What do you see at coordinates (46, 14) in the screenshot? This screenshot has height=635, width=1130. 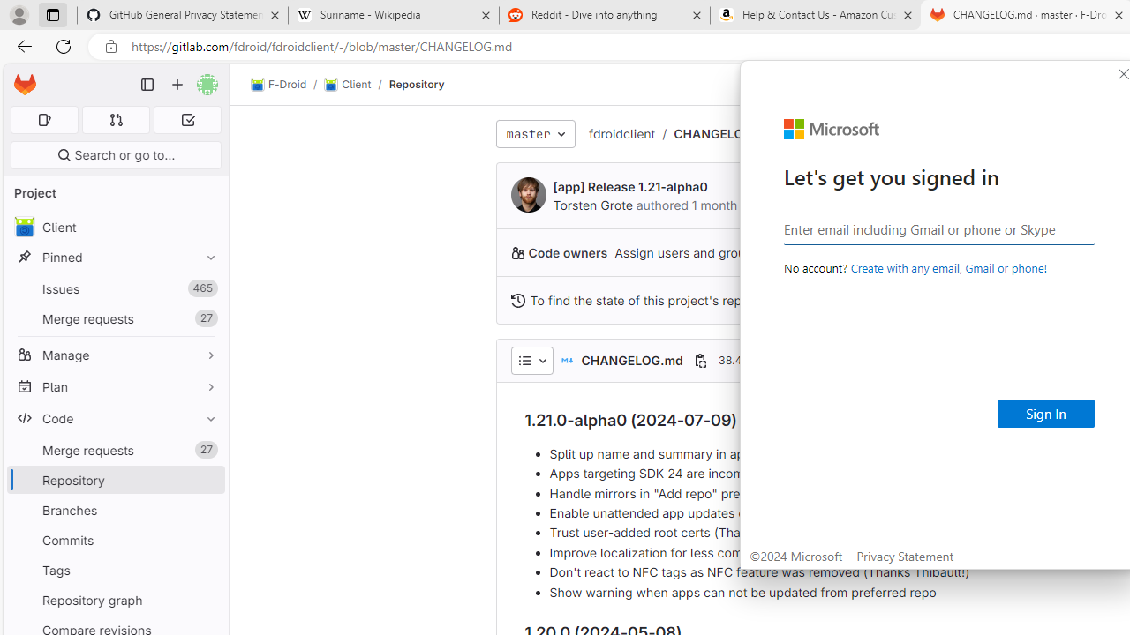 I see `File` at bounding box center [46, 14].